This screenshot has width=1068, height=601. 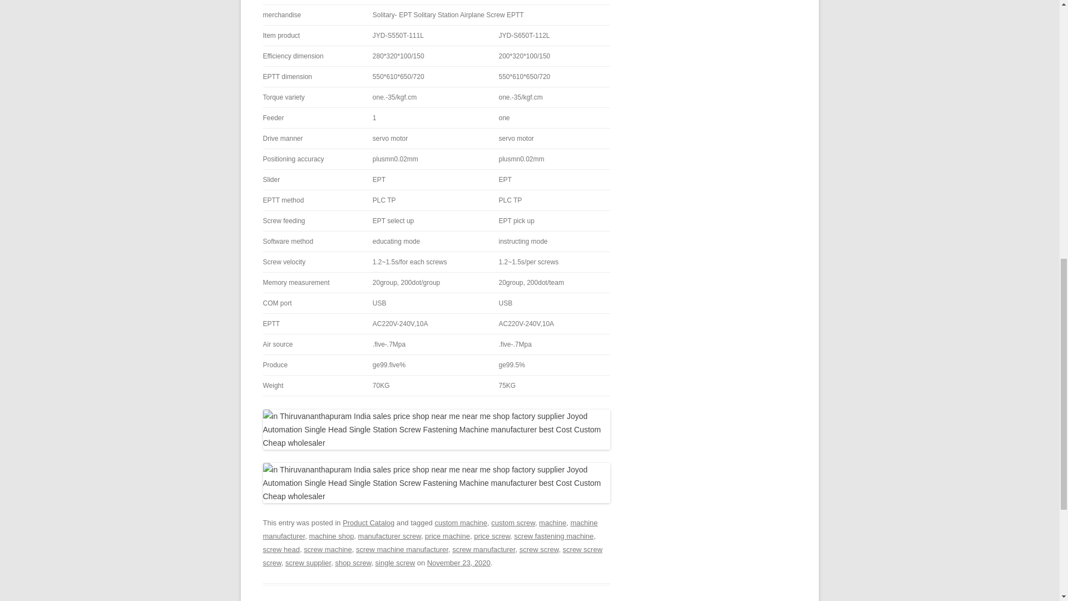 I want to click on Product Catalog, so click(x=368, y=523).